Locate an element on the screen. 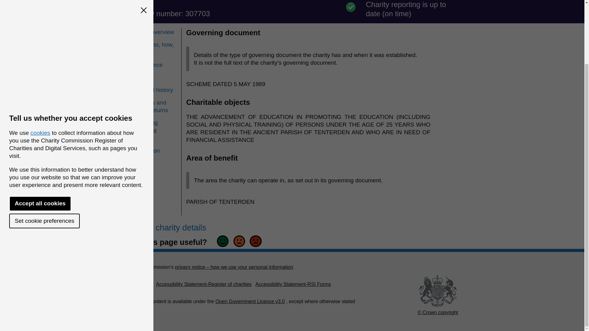  Financial history is located at coordinates (154, 89).